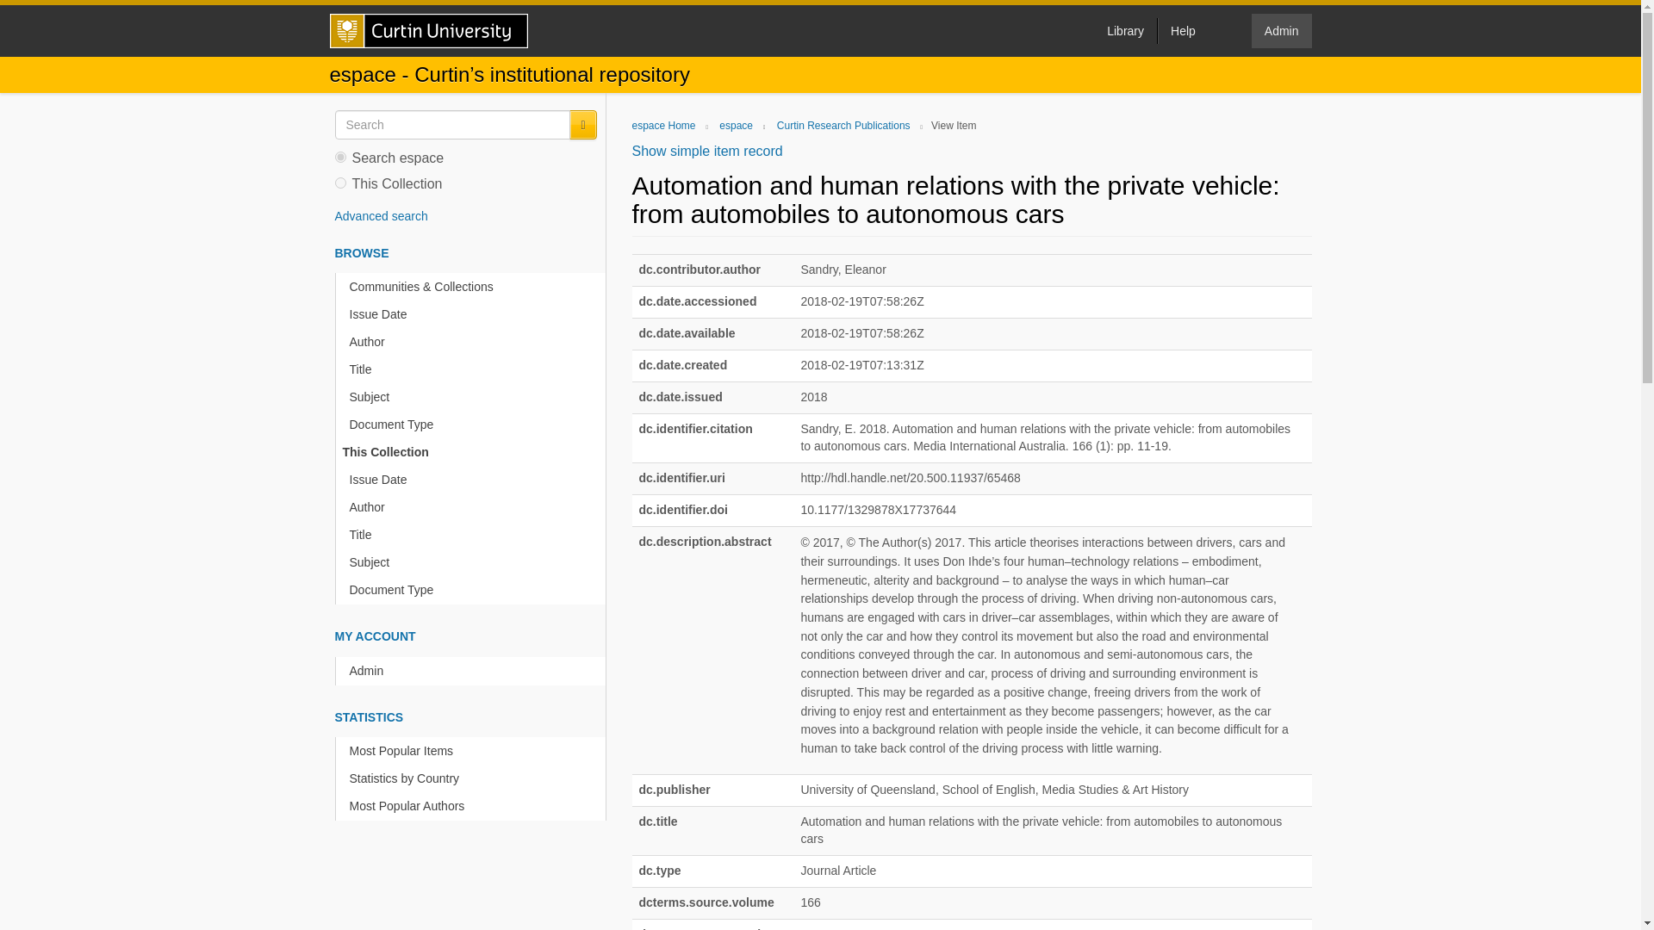 The width and height of the screenshot is (1654, 930). Describe the element at coordinates (663, 126) in the screenshot. I see `espace Home` at that location.